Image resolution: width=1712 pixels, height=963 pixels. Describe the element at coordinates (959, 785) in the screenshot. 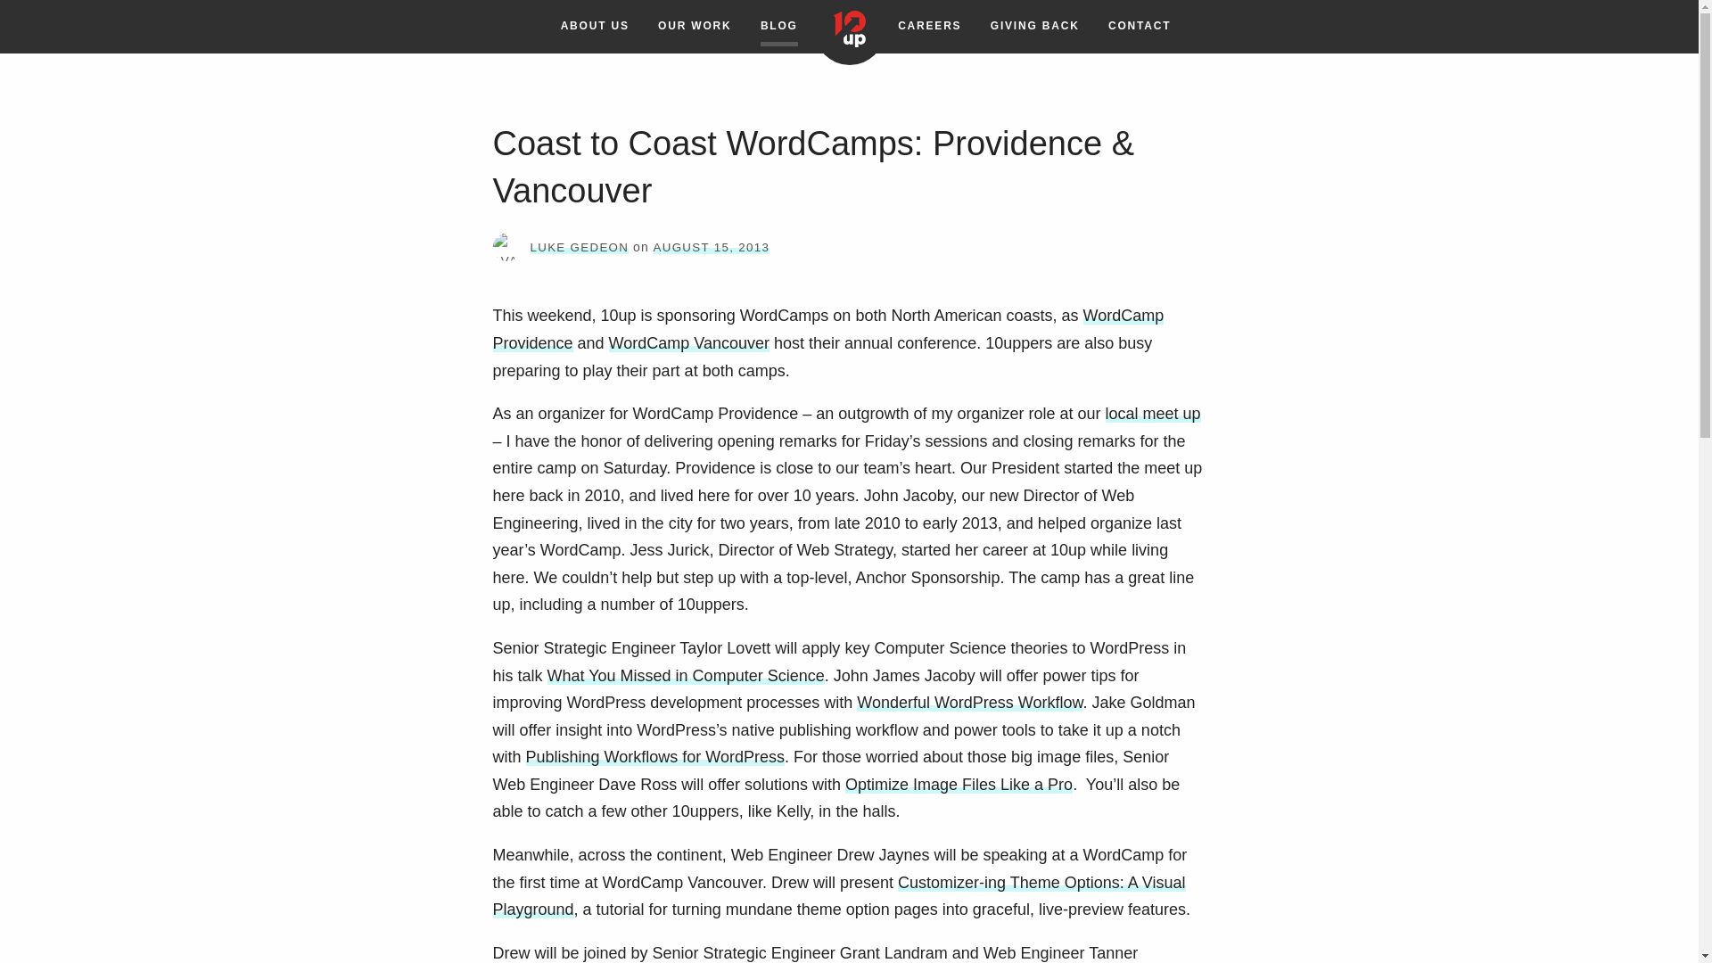

I see `Optimize Image Files Like a Pro` at that location.